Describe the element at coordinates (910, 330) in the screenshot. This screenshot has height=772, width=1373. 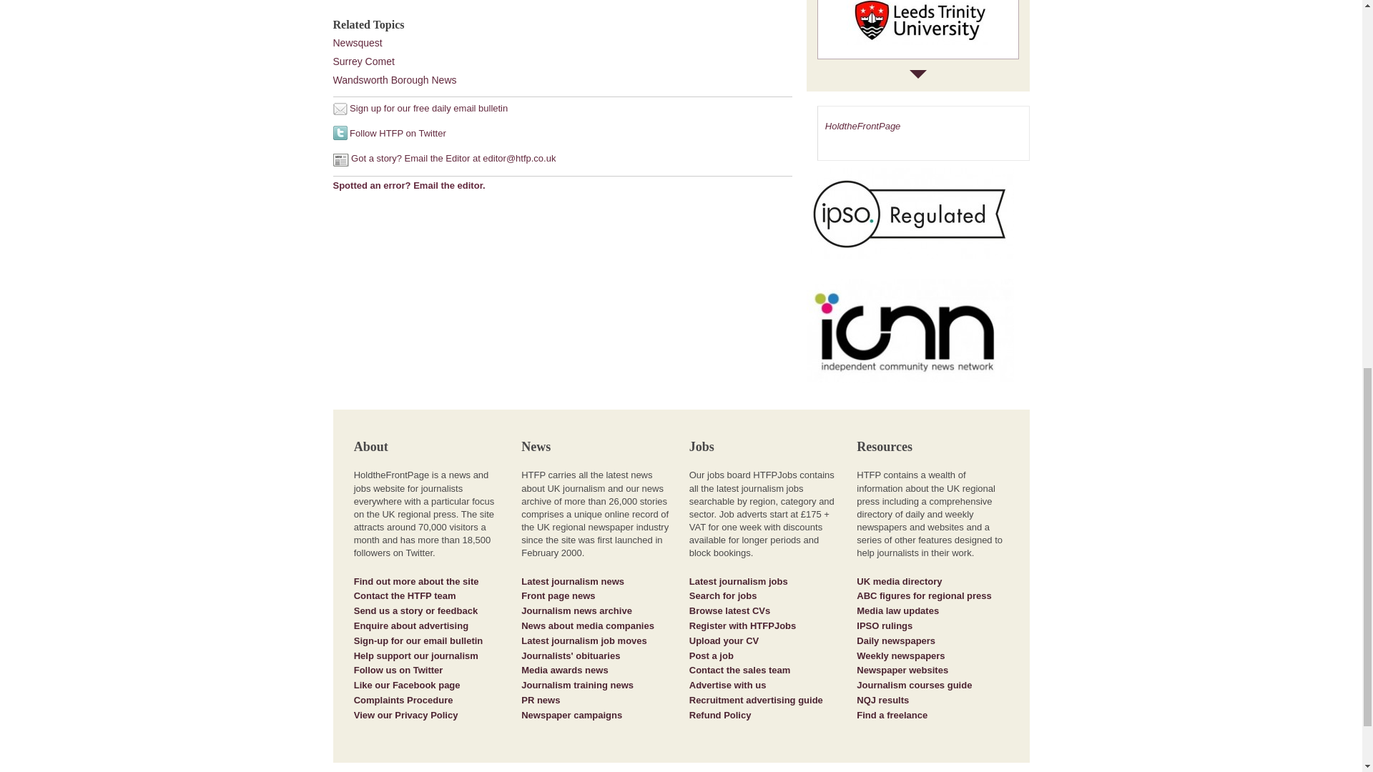
I see `Independent Community News Network` at that location.